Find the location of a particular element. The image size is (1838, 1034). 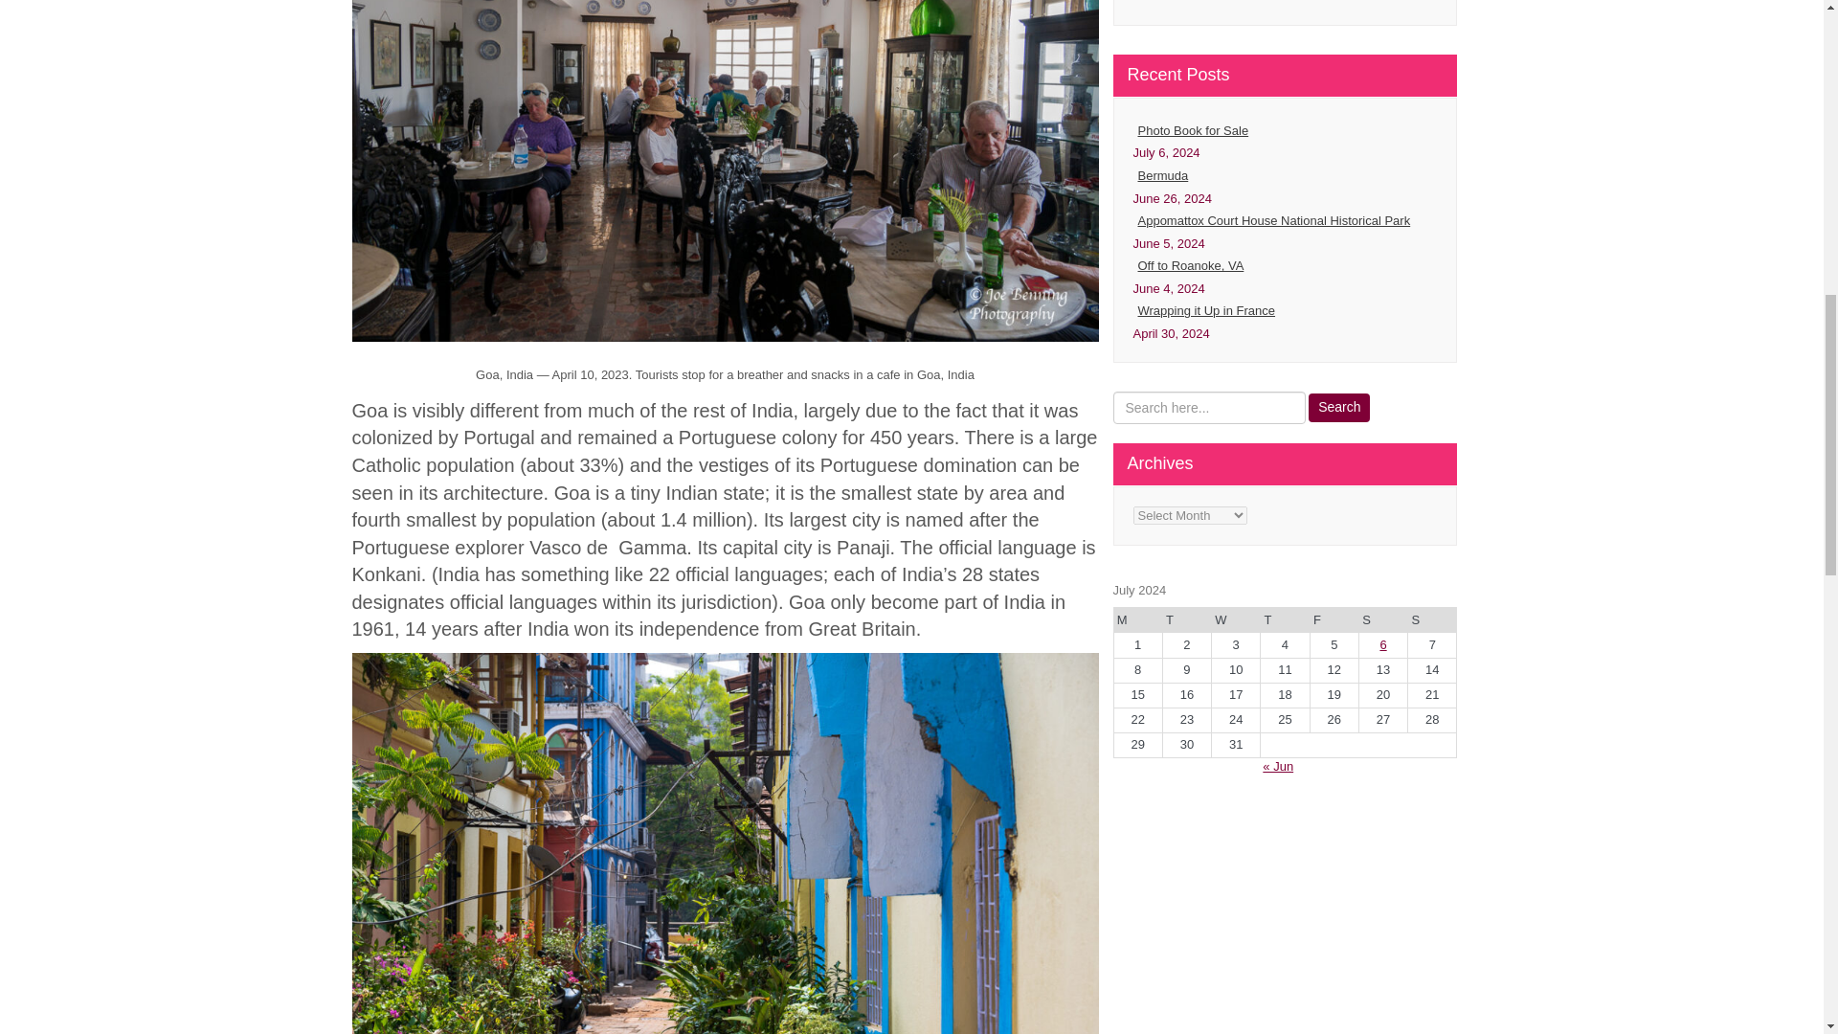

Sunday is located at coordinates (1432, 620).